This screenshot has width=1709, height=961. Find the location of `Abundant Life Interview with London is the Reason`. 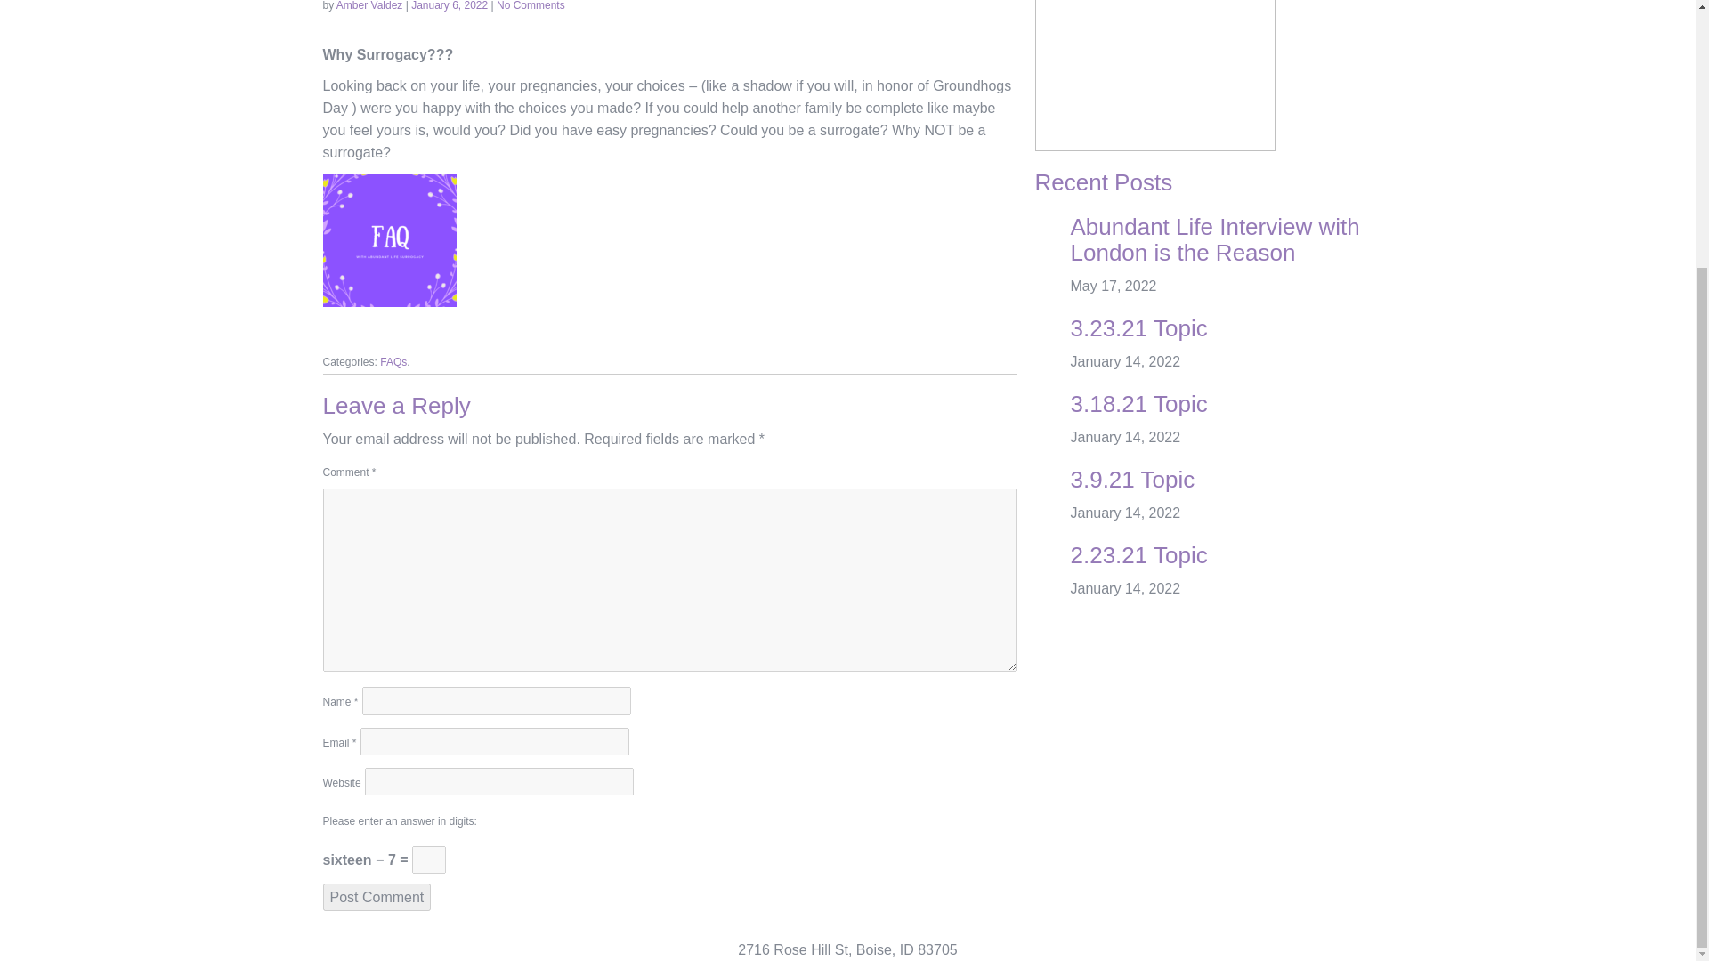

Abundant Life Interview with London is the Reason is located at coordinates (1214, 239).